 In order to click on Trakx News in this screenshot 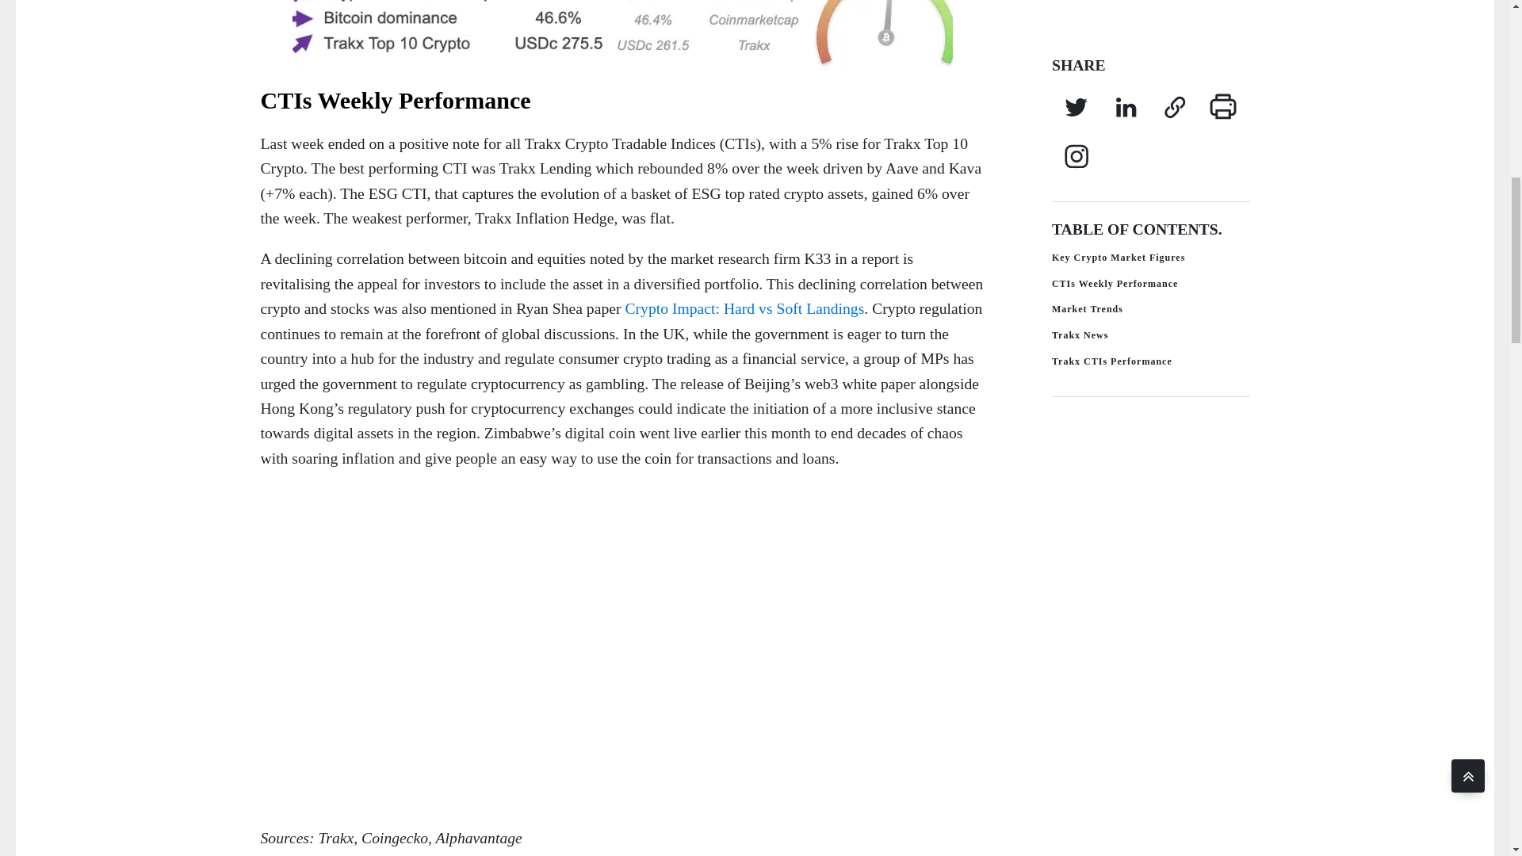, I will do `click(1143, 125)`.